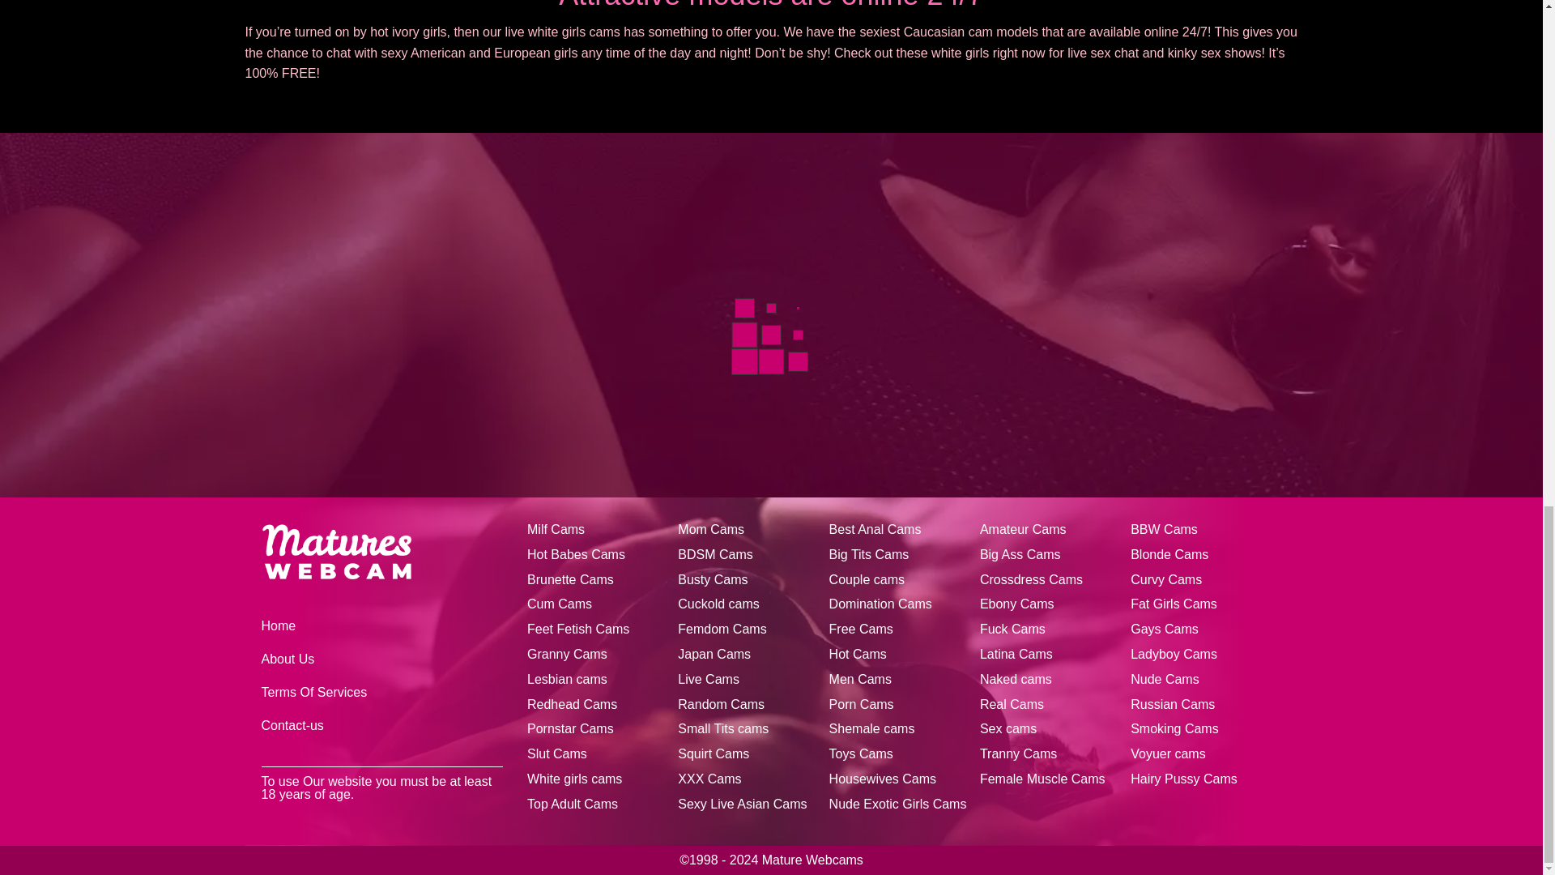 The width and height of the screenshot is (1555, 875). I want to click on Milf Cams, so click(556, 530).